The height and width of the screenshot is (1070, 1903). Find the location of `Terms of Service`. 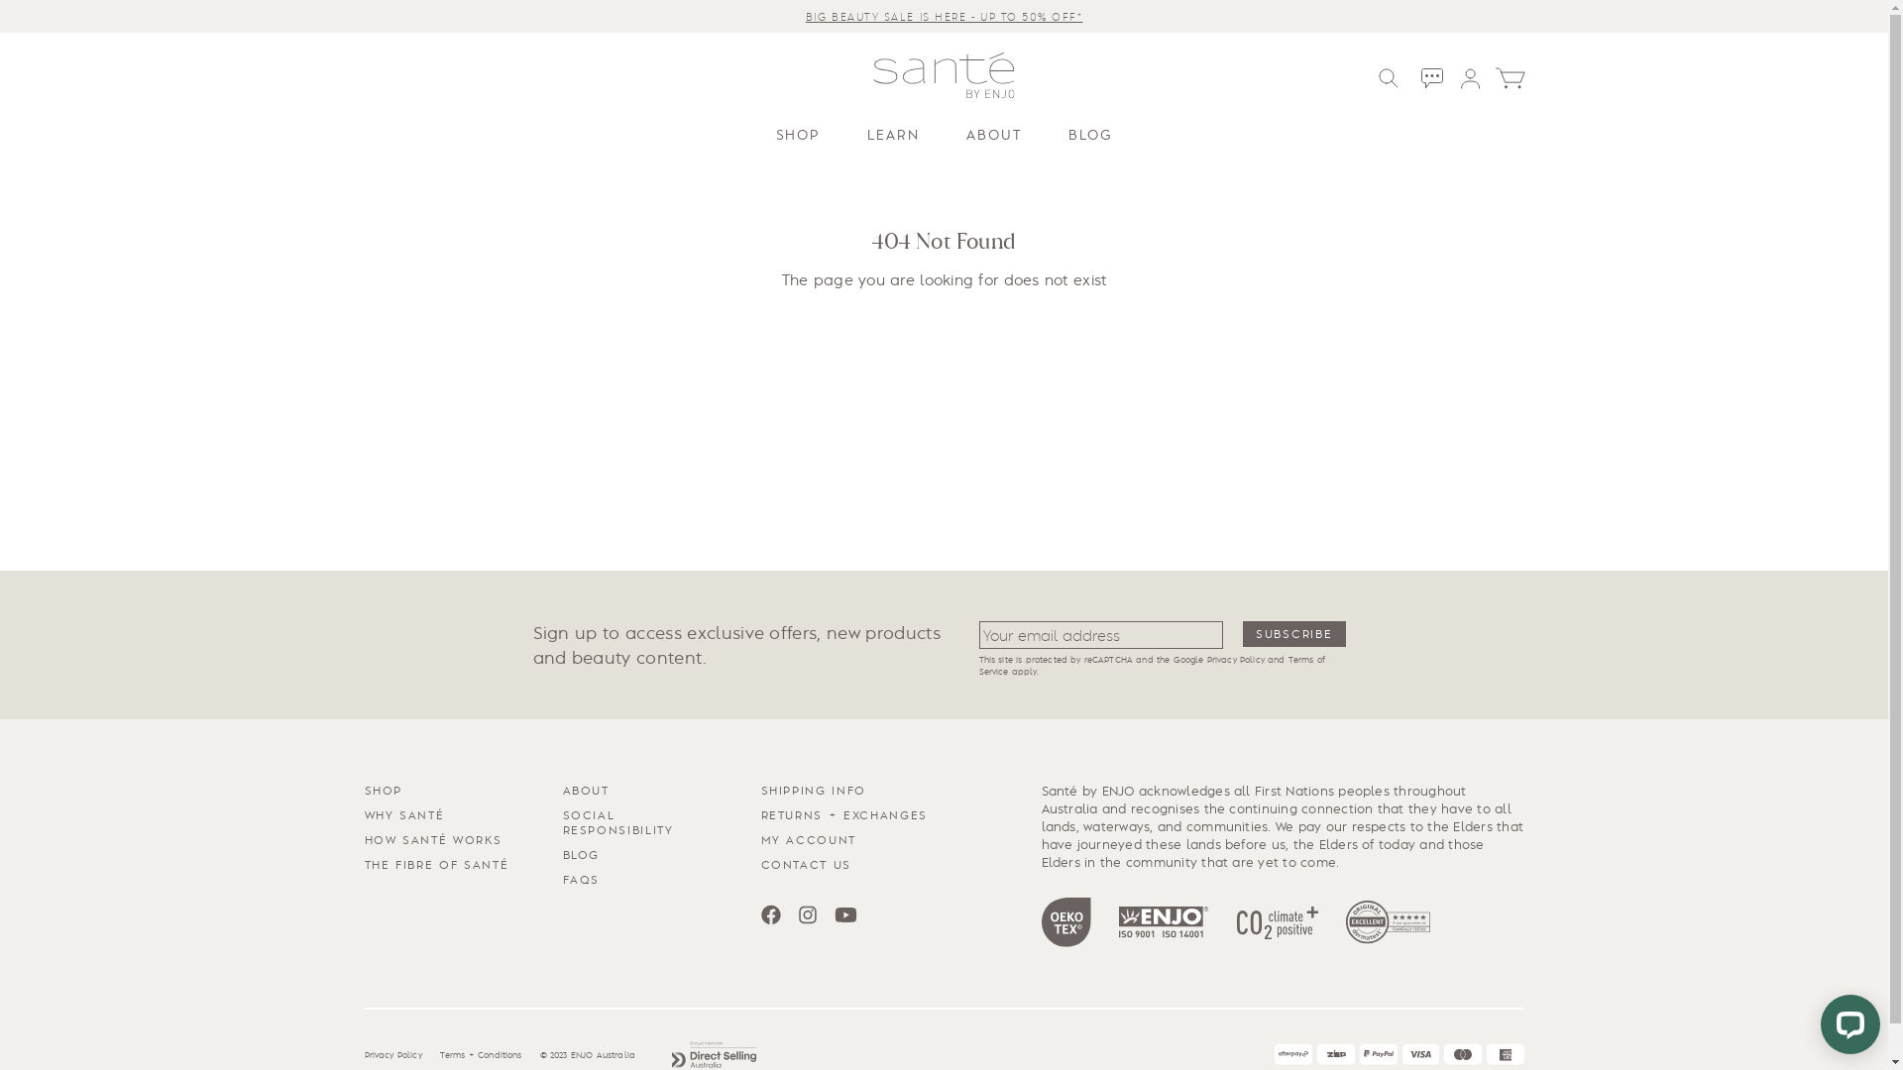

Terms of Service is located at coordinates (1152, 665).